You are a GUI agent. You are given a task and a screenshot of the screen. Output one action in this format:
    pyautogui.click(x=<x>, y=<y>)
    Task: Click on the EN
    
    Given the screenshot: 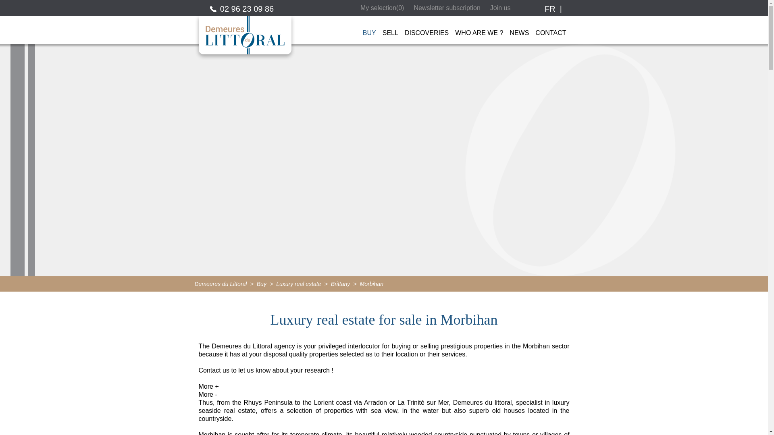 What is the action you would take?
    pyautogui.click(x=556, y=19)
    